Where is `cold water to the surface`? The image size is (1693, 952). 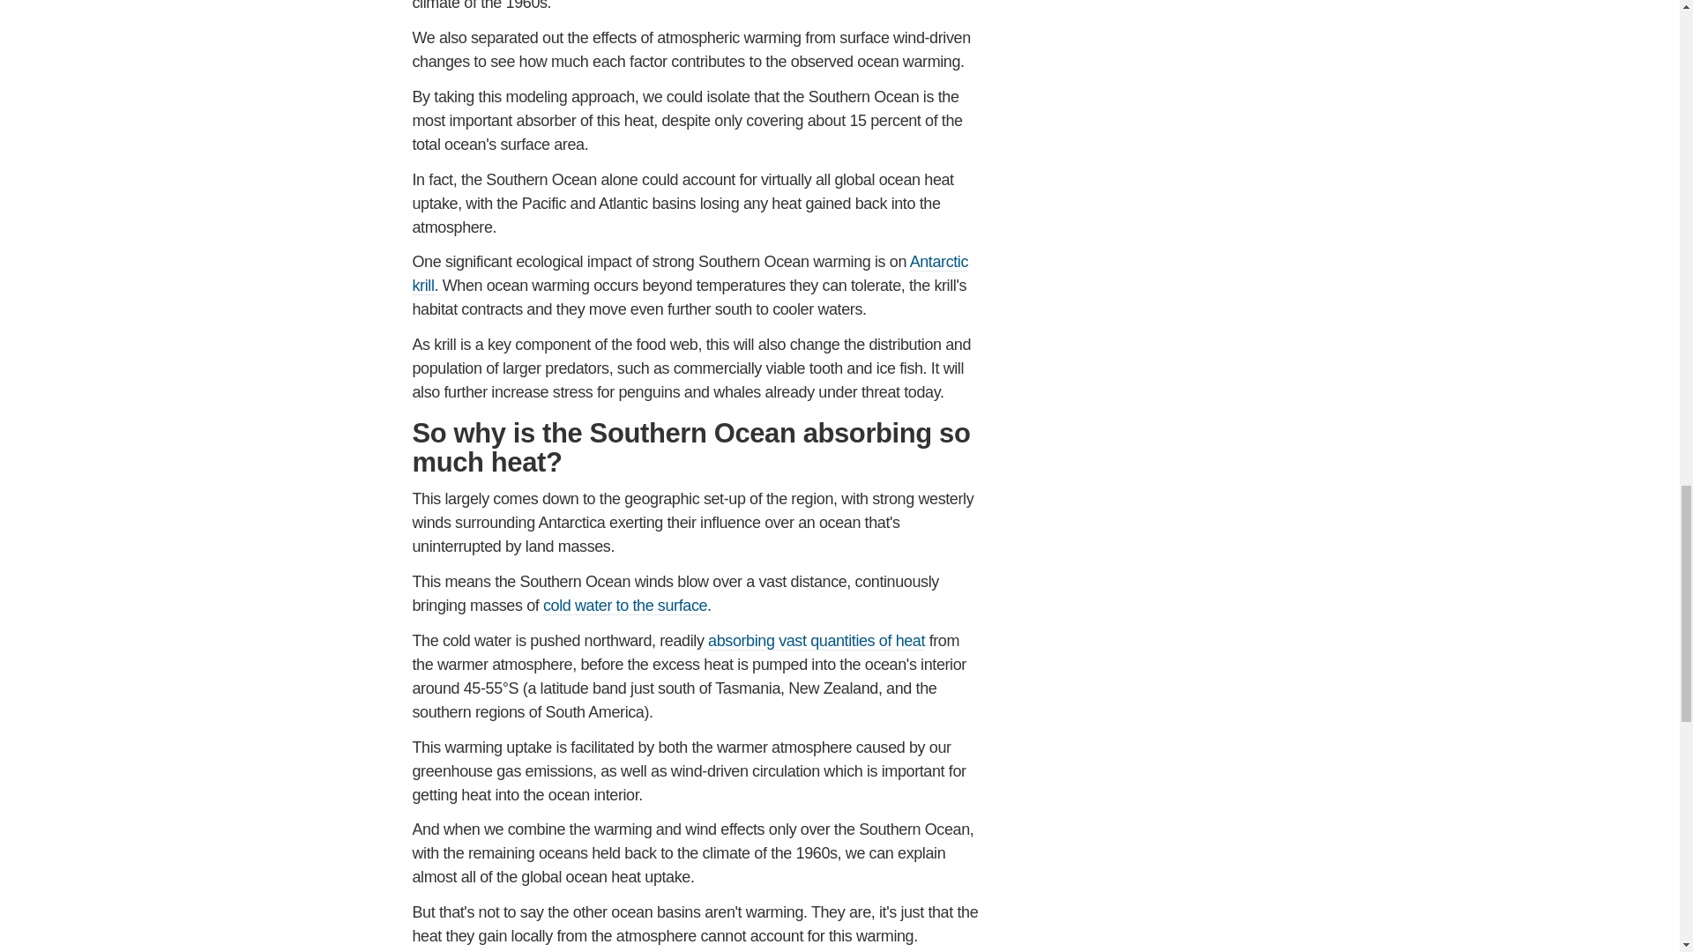
cold water to the surface is located at coordinates (625, 606).